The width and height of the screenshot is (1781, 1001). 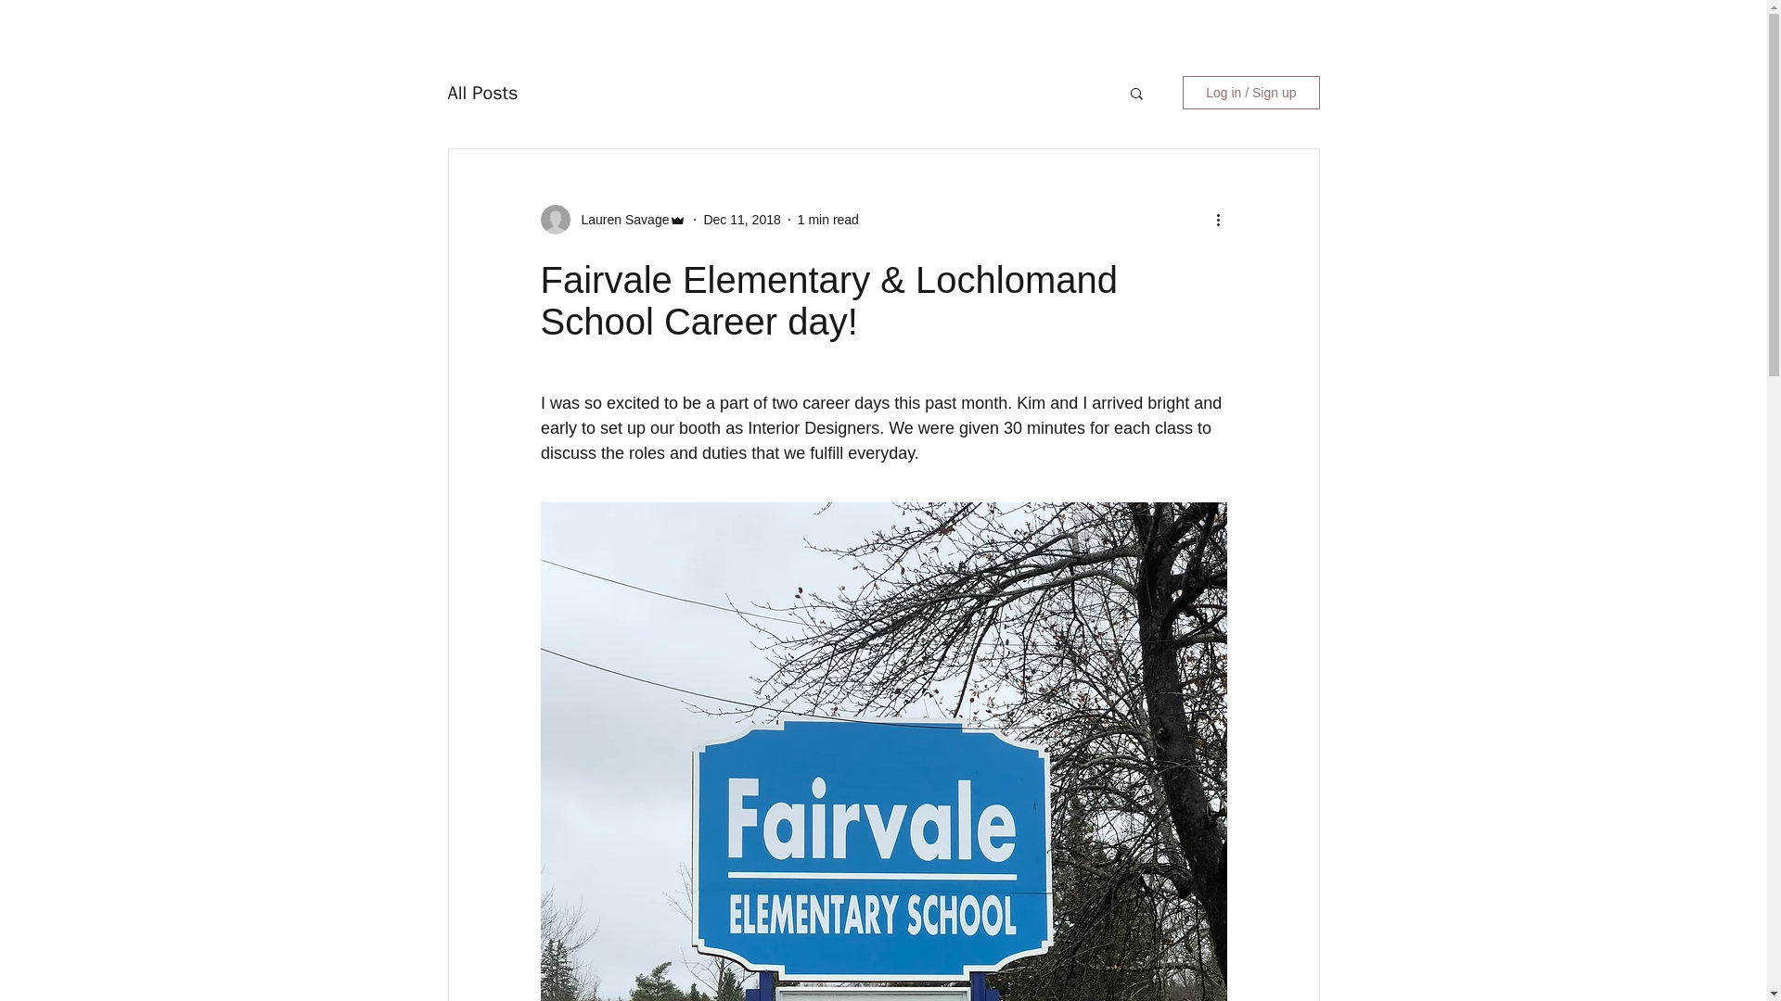 I want to click on Lauren Savage, so click(x=620, y=219).